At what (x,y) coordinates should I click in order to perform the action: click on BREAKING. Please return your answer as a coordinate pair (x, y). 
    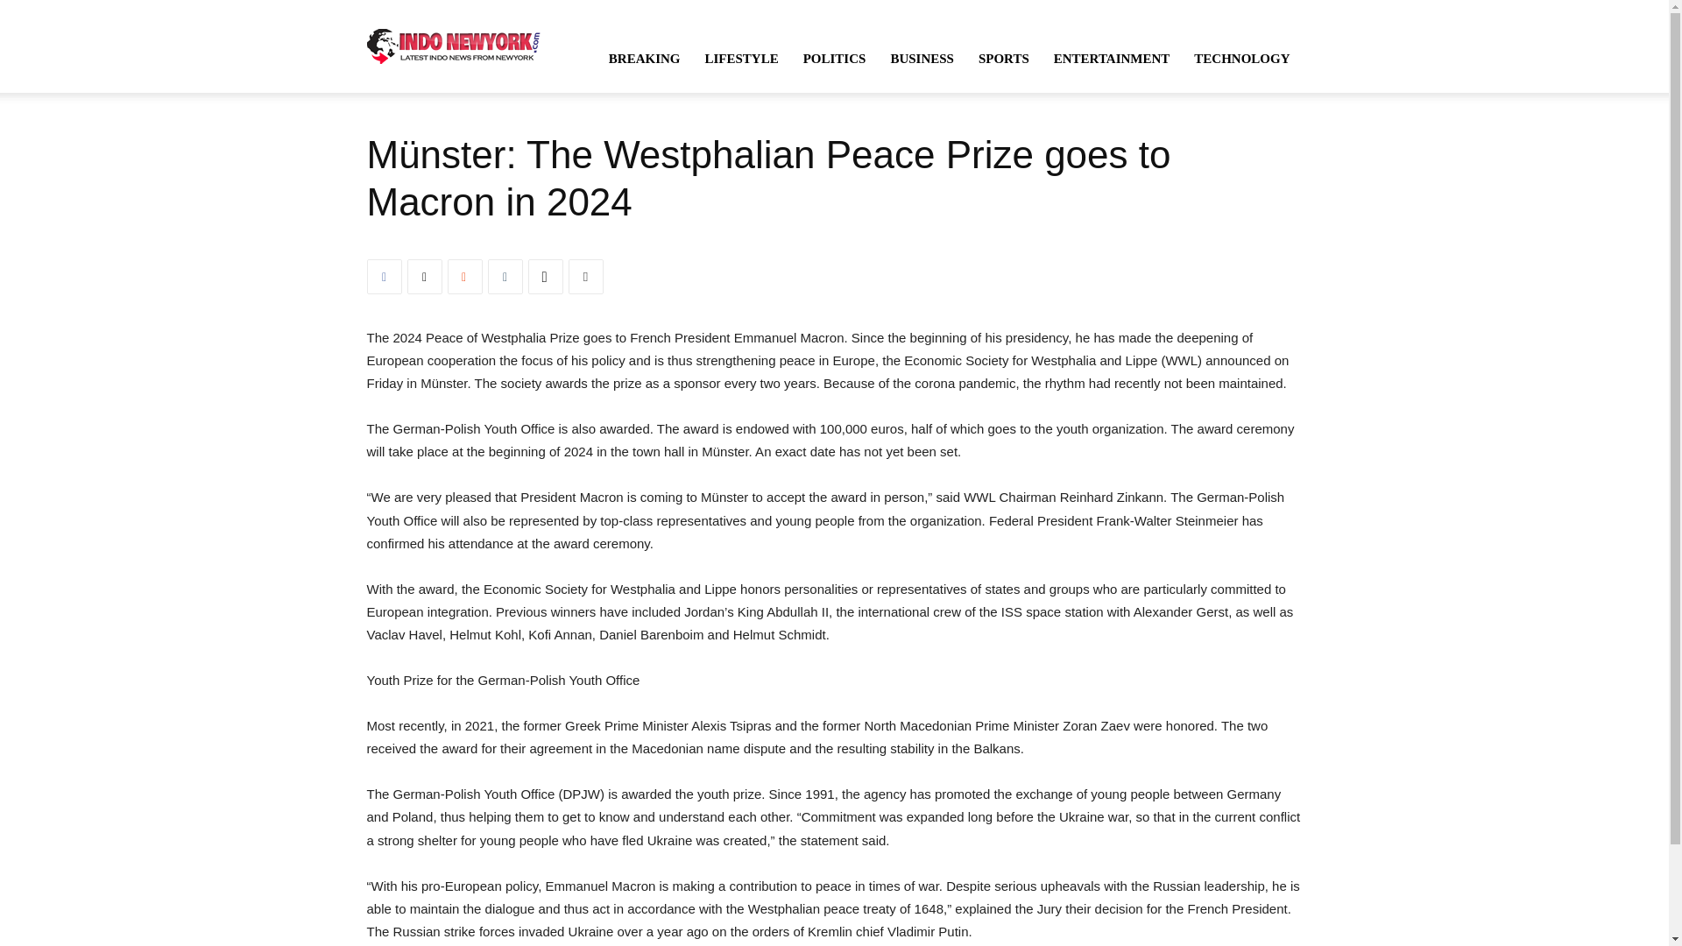
    Looking at the image, I should click on (645, 58).